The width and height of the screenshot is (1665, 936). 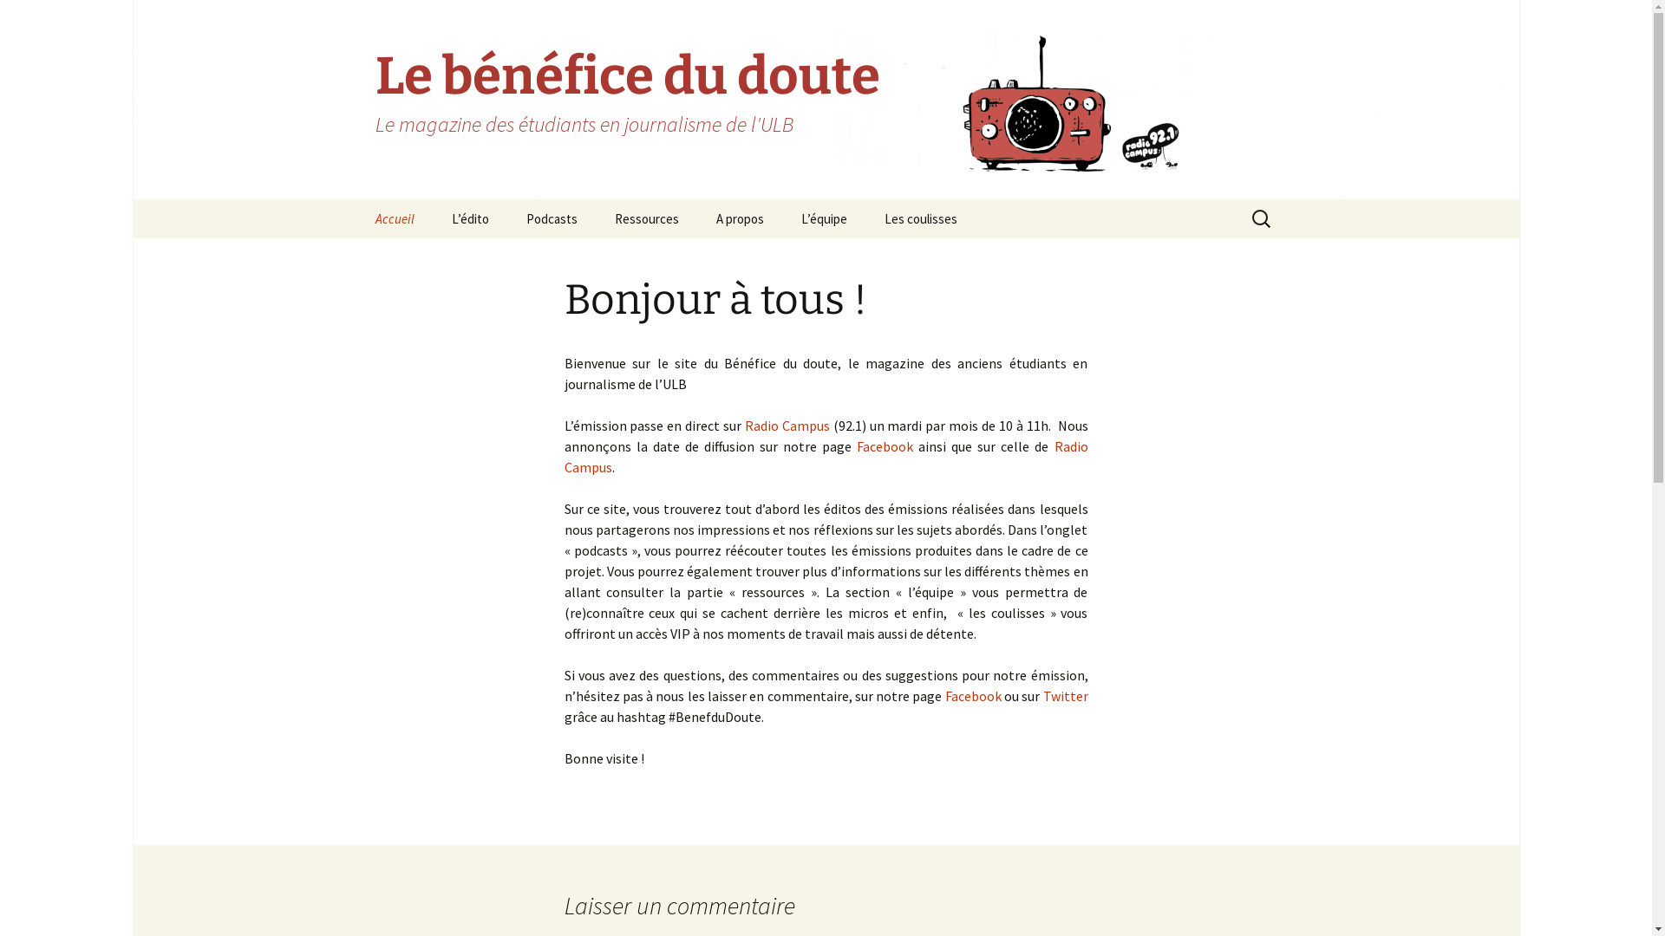 I want to click on Facebook , so click(x=975, y=696).